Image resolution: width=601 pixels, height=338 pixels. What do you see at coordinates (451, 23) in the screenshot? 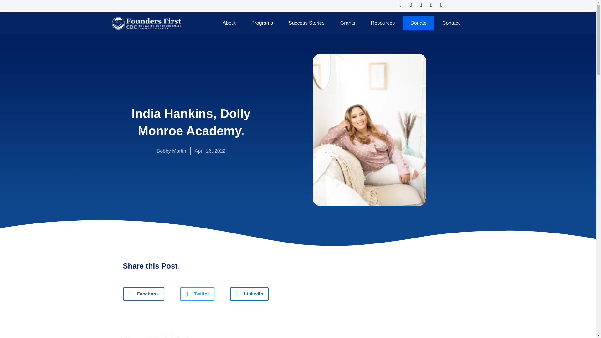
I see `Contact` at bounding box center [451, 23].